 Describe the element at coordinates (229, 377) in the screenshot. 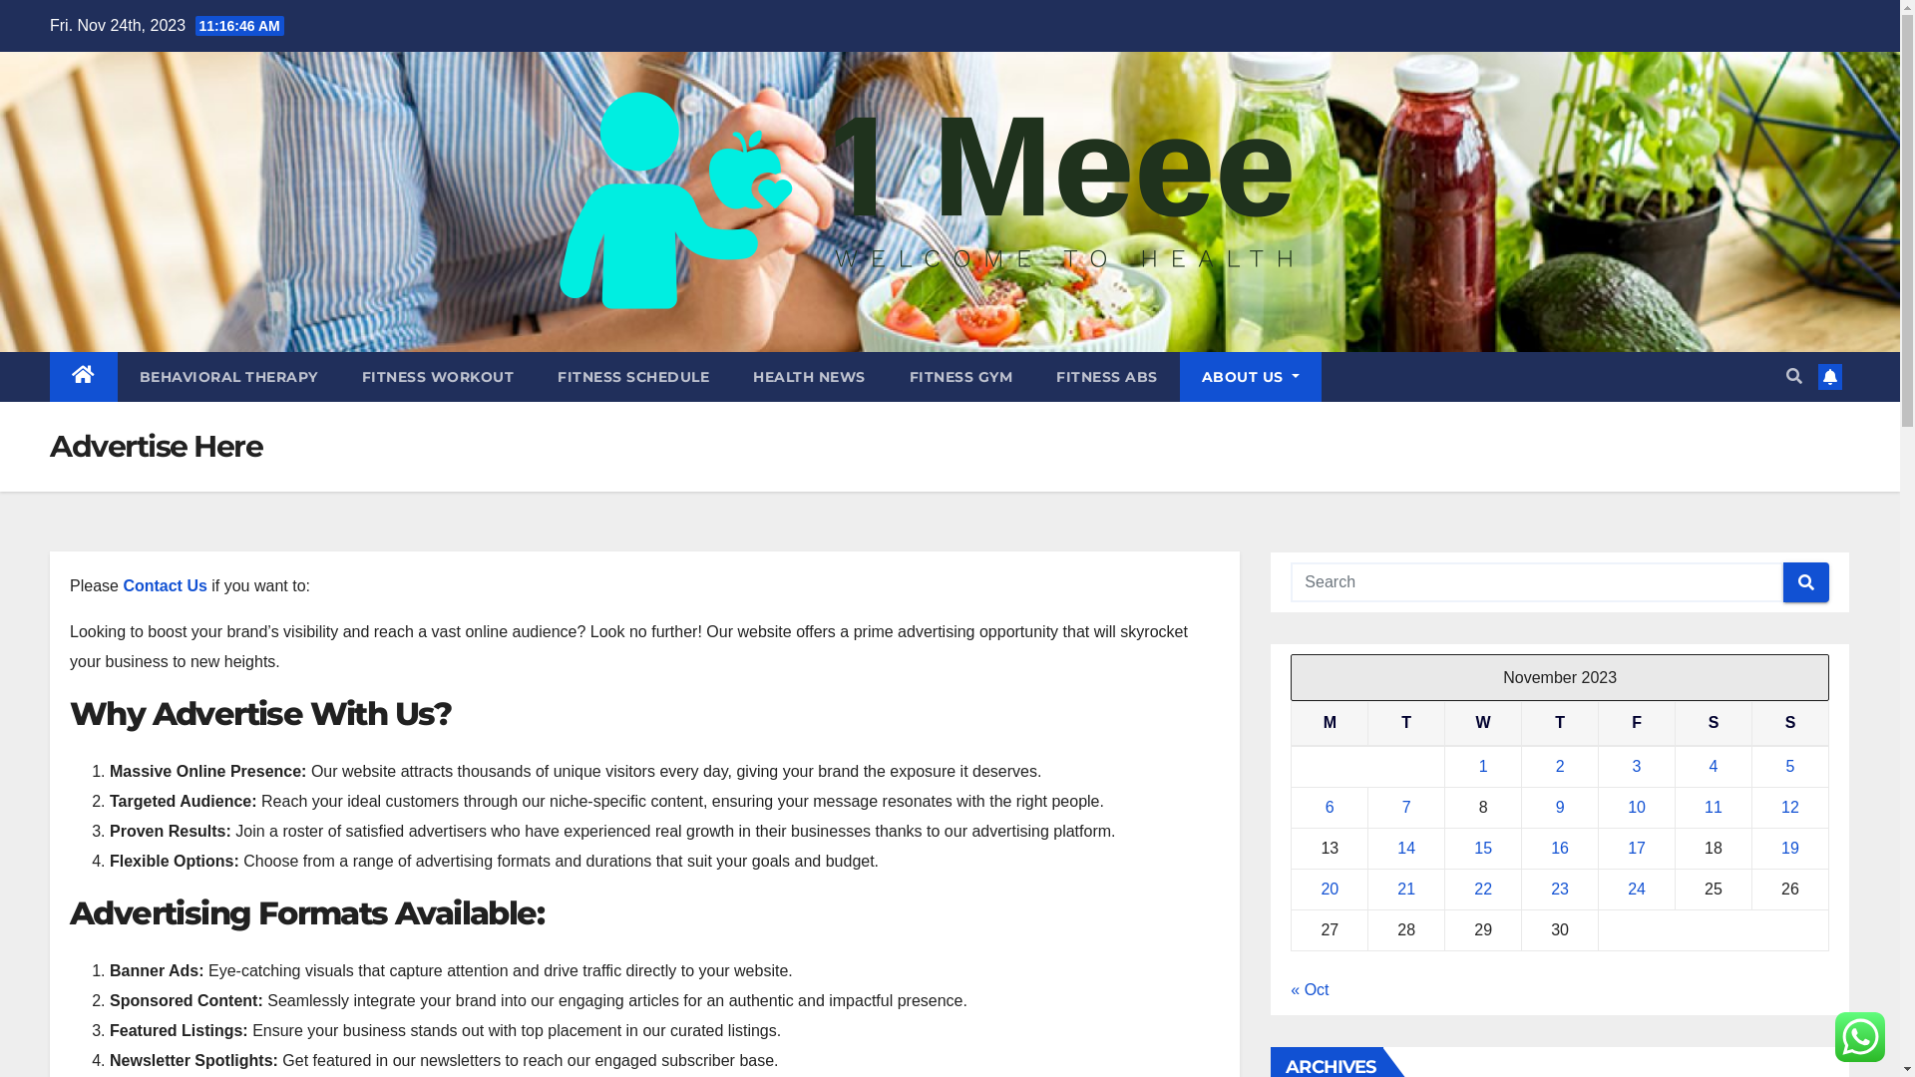

I see `BEHAVIORAL THERAPY` at that location.